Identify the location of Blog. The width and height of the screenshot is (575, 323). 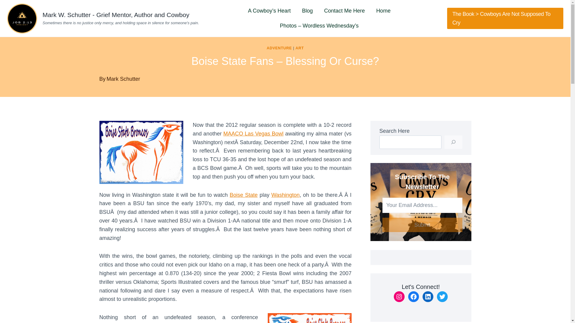
(307, 10).